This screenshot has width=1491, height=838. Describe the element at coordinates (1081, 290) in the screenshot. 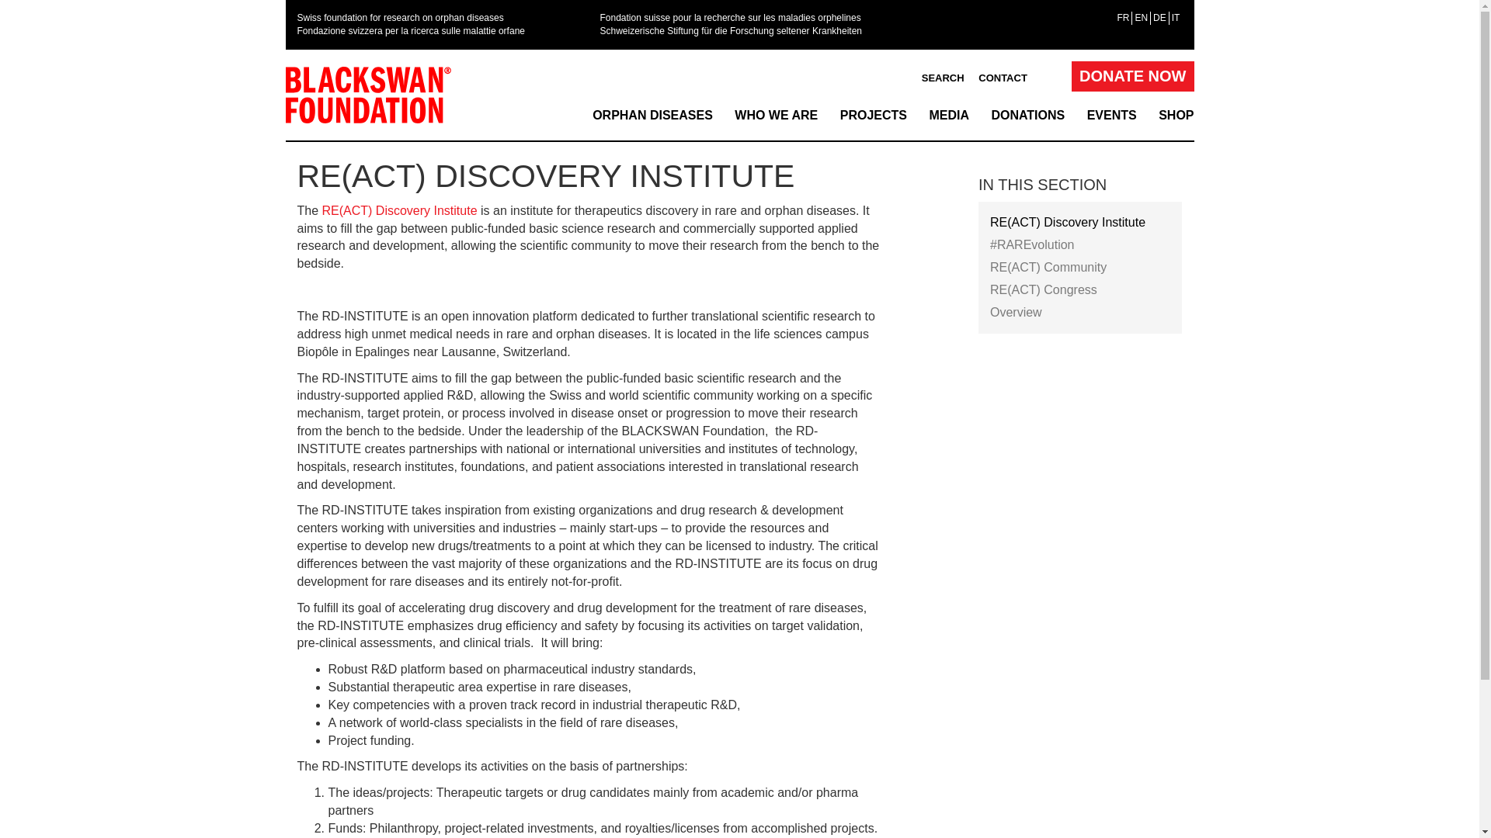

I see `RE(ACT) Congress` at that location.